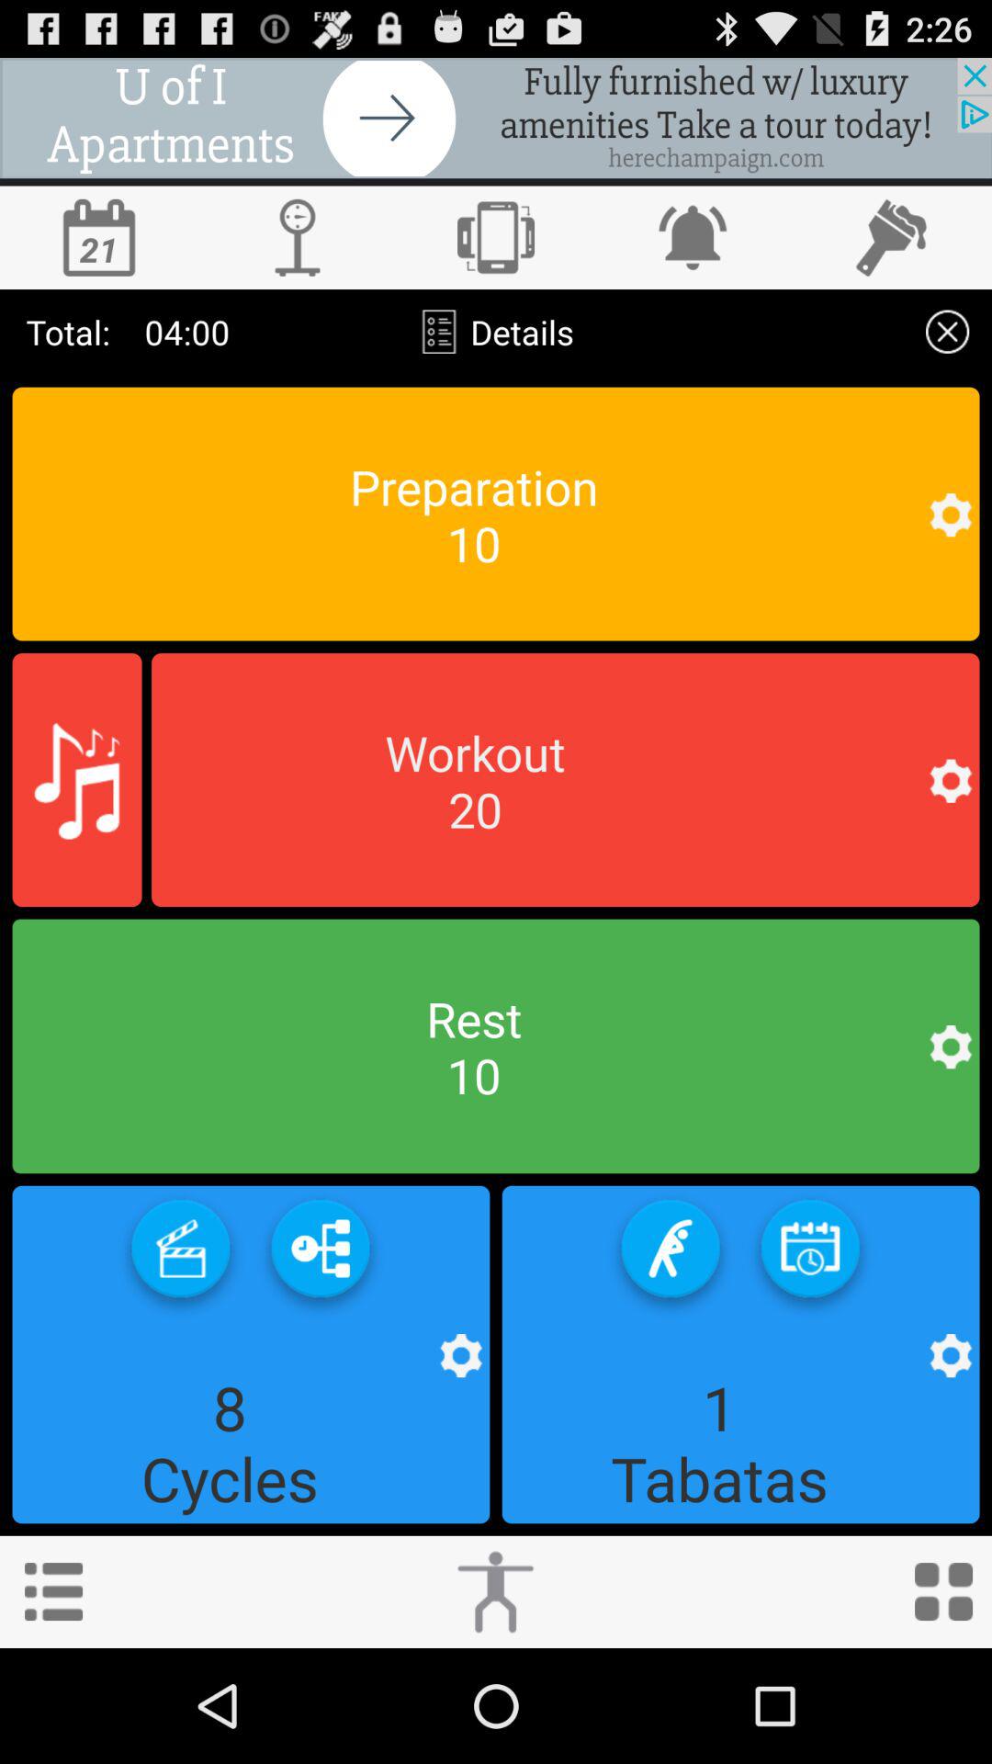  Describe the element at coordinates (496, 237) in the screenshot. I see `switch screen view to horizontal/vertical` at that location.